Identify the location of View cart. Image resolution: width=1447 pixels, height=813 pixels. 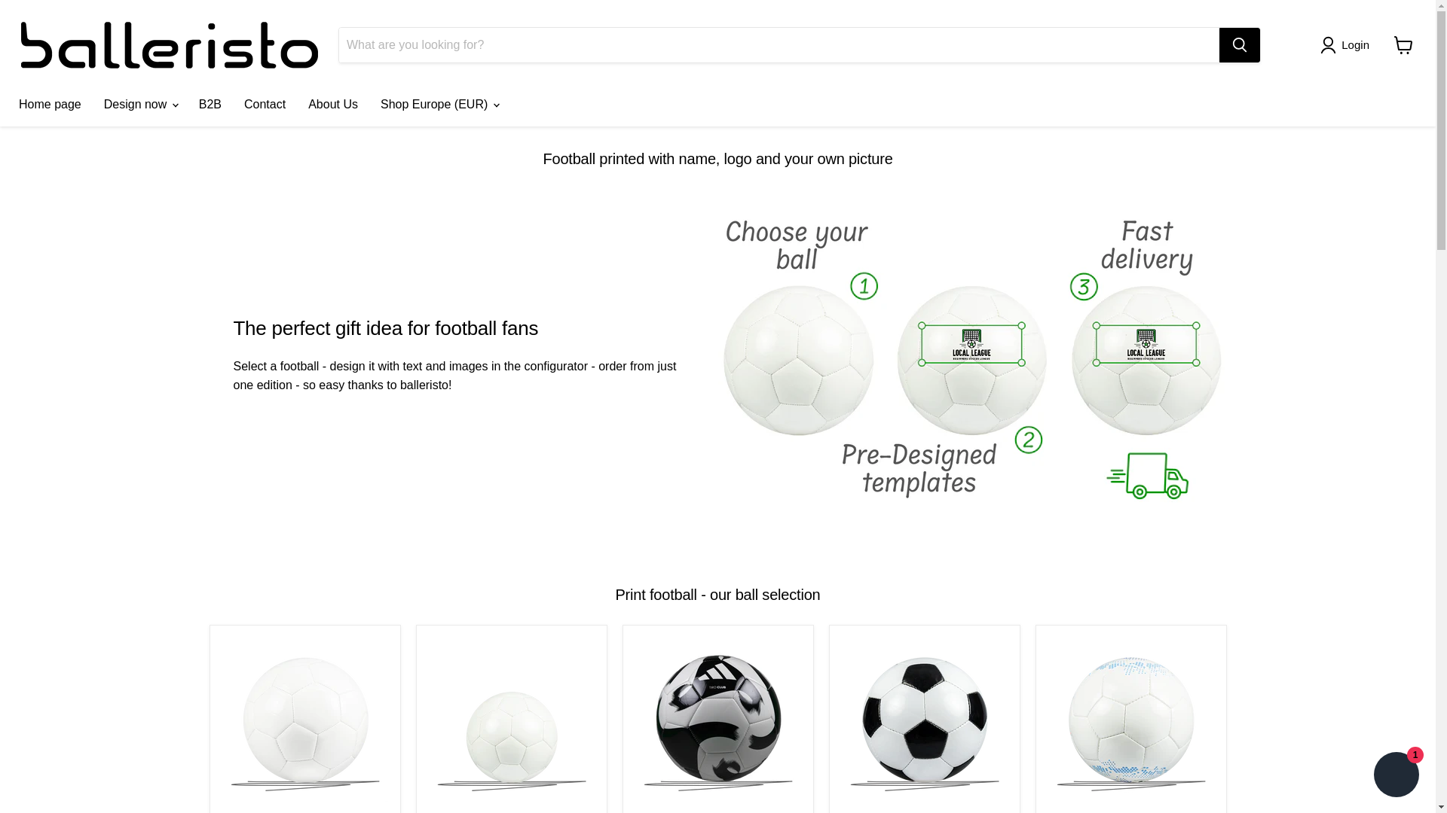
(1403, 45).